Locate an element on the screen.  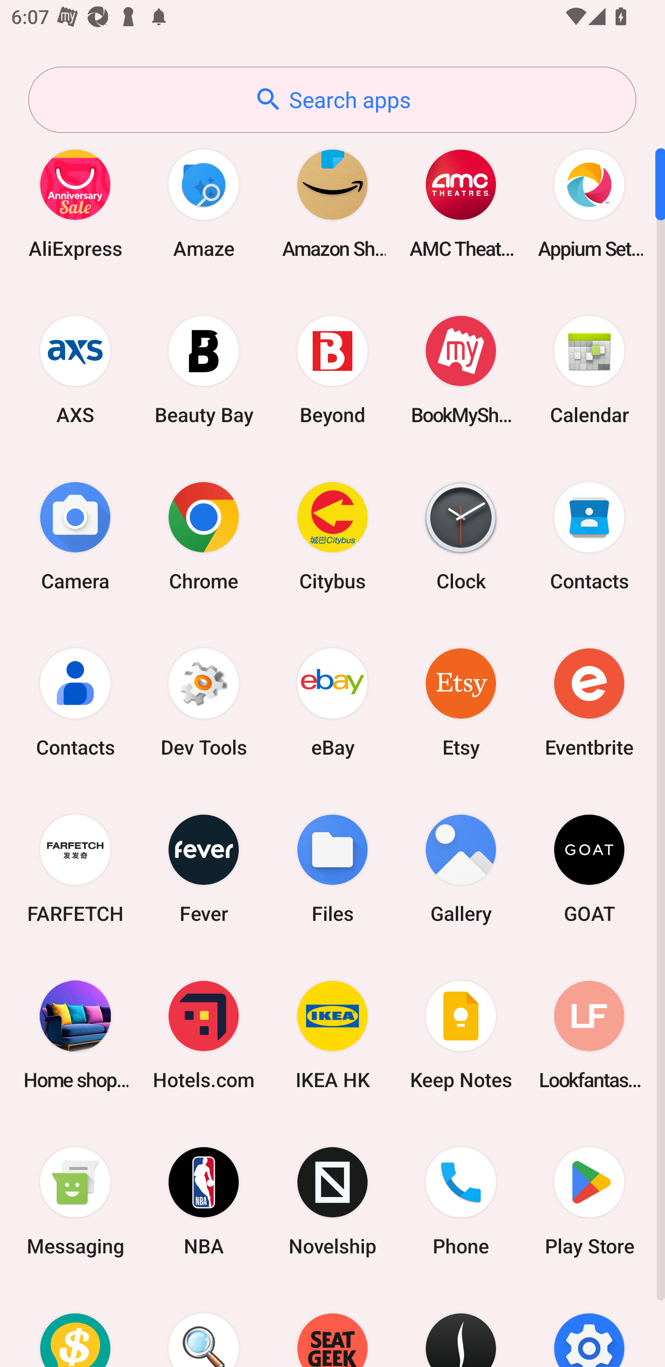
Amaze is located at coordinates (204, 203).